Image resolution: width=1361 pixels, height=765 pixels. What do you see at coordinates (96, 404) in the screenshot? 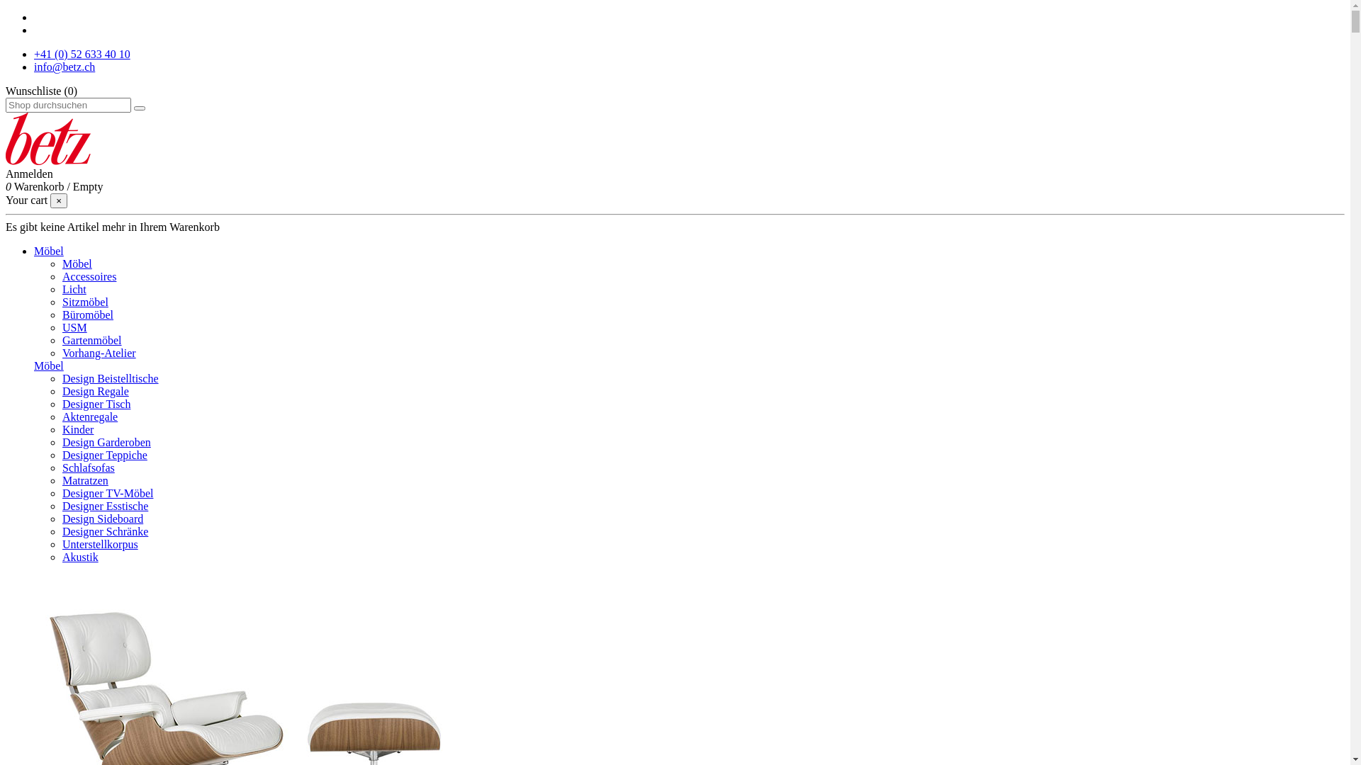
I see `Designer Tisch` at bounding box center [96, 404].